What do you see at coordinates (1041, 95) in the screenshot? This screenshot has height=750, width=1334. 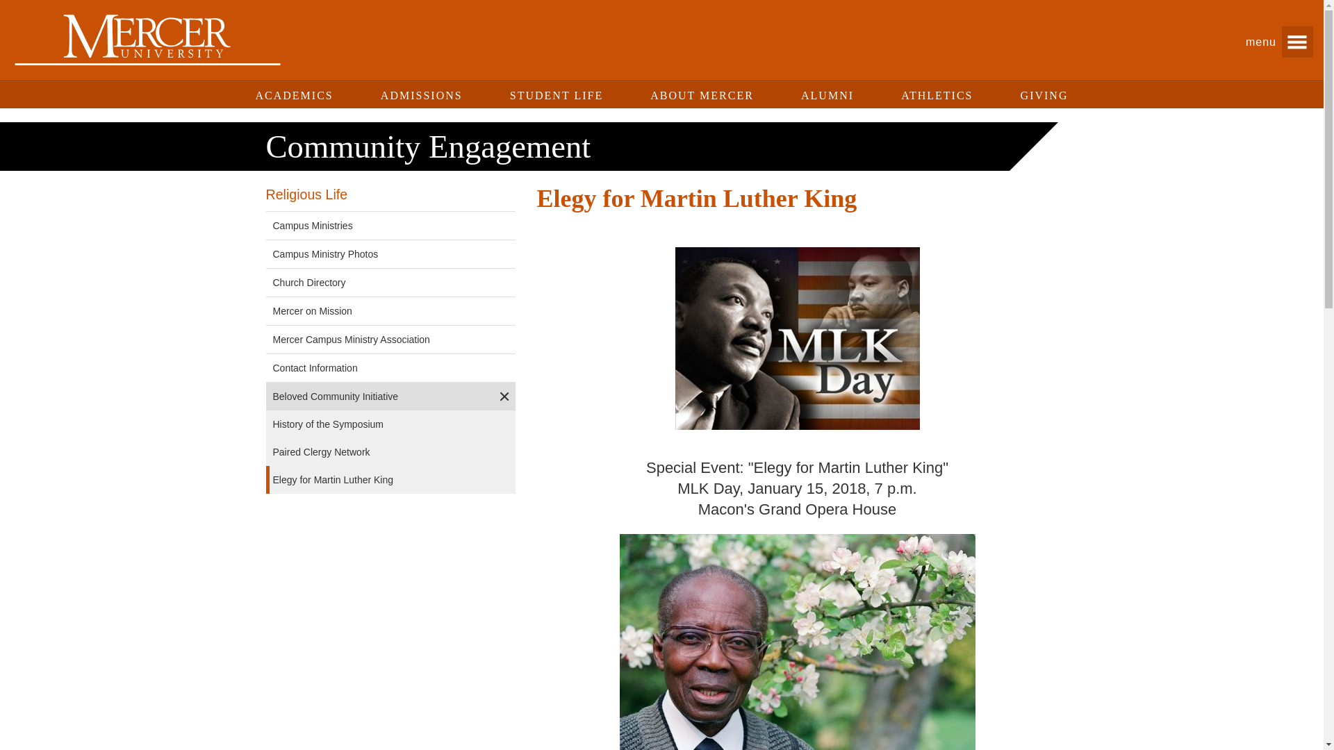 I see `GIVING` at bounding box center [1041, 95].